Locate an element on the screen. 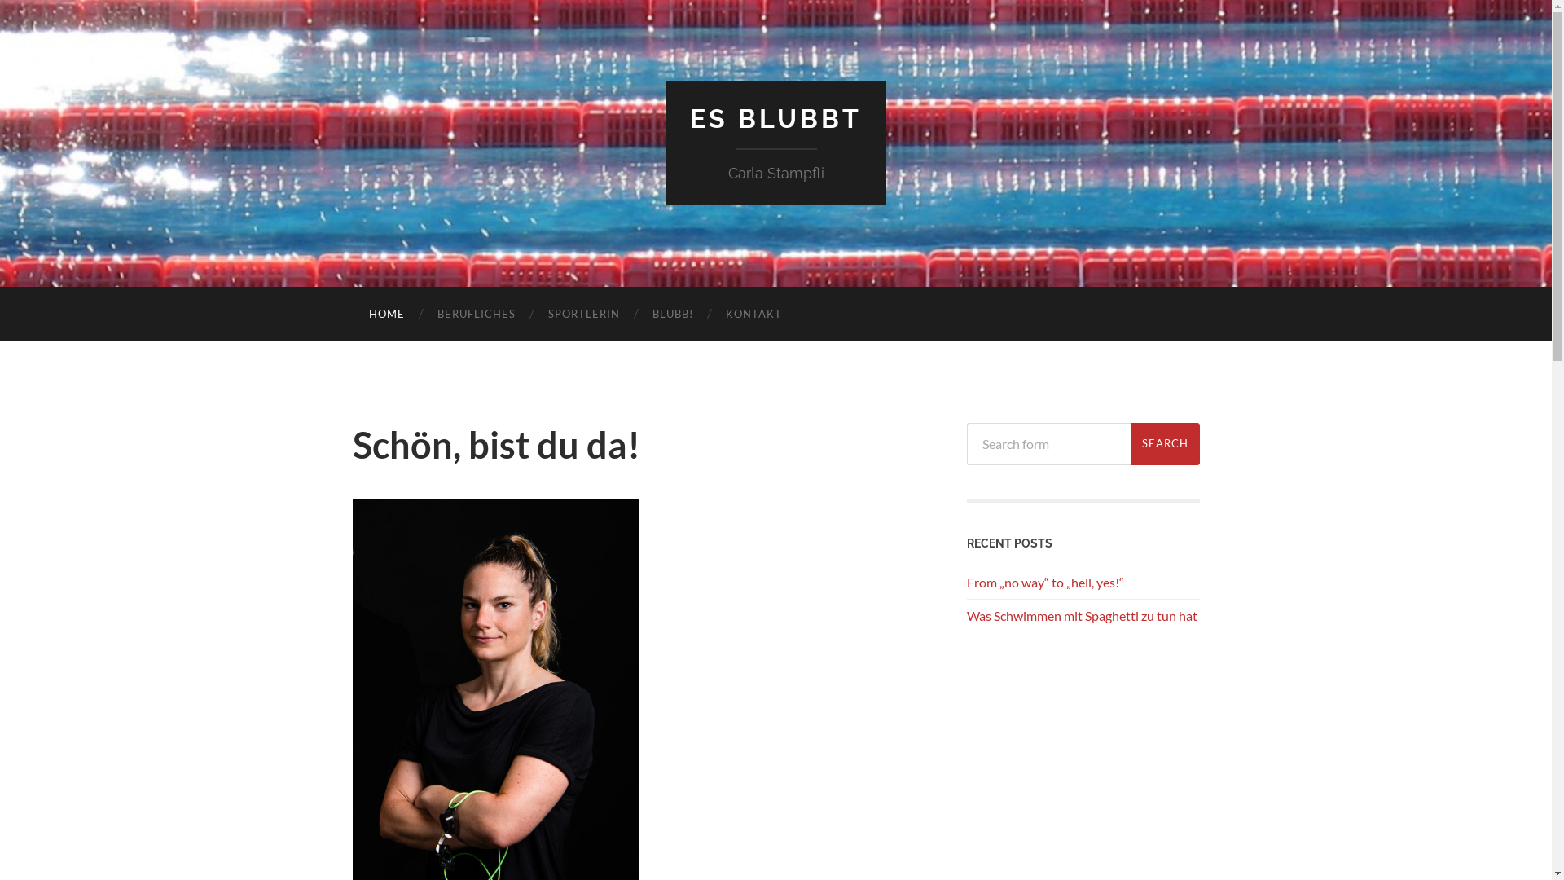 The width and height of the screenshot is (1564, 880). BERUFLICHES is located at coordinates (476, 315).